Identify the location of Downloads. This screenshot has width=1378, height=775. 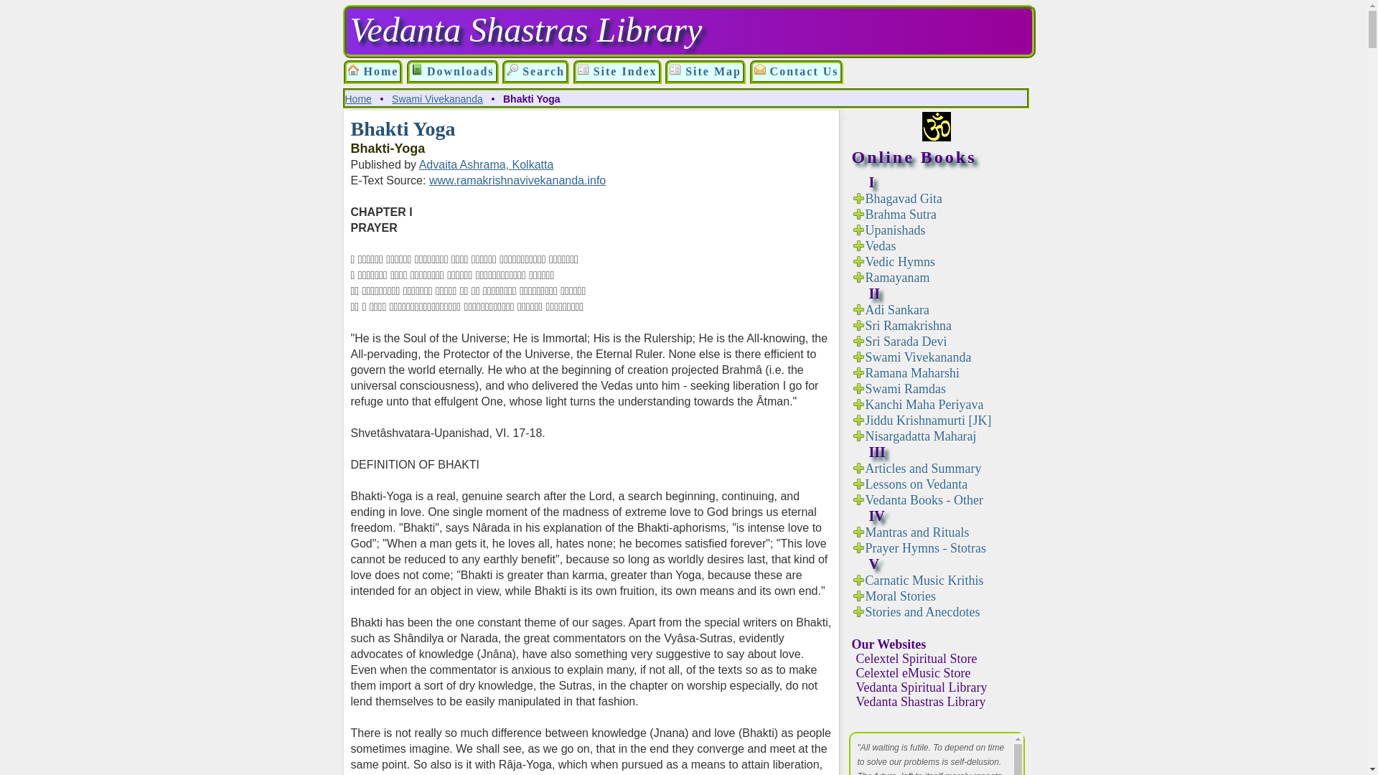
(416, 69).